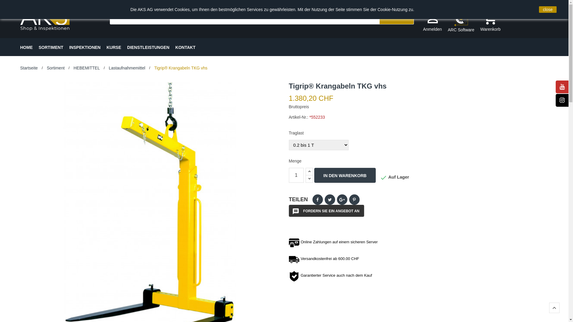 The width and height of the screenshot is (573, 322). Describe the element at coordinates (326, 211) in the screenshot. I see `message FORDERN SIE EIN ANGEBOT AN` at that location.